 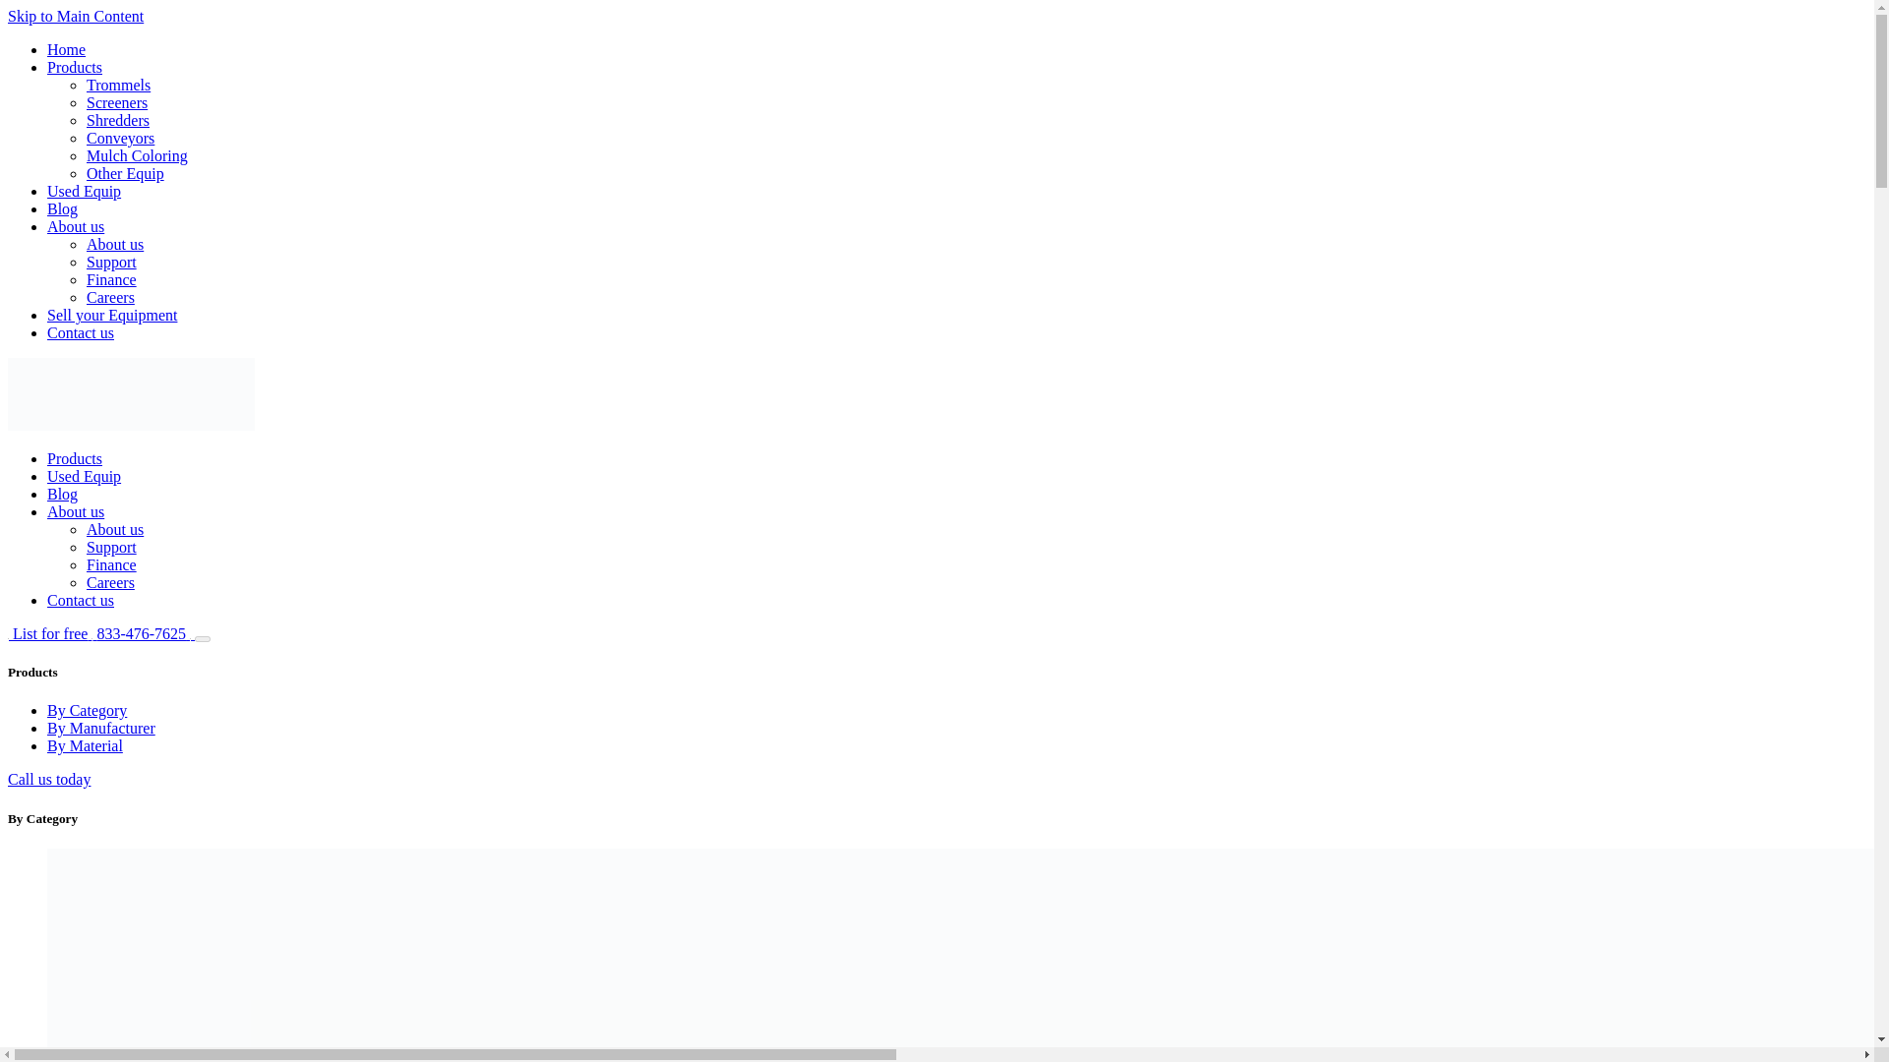 What do you see at coordinates (111, 262) in the screenshot?
I see `Support` at bounding box center [111, 262].